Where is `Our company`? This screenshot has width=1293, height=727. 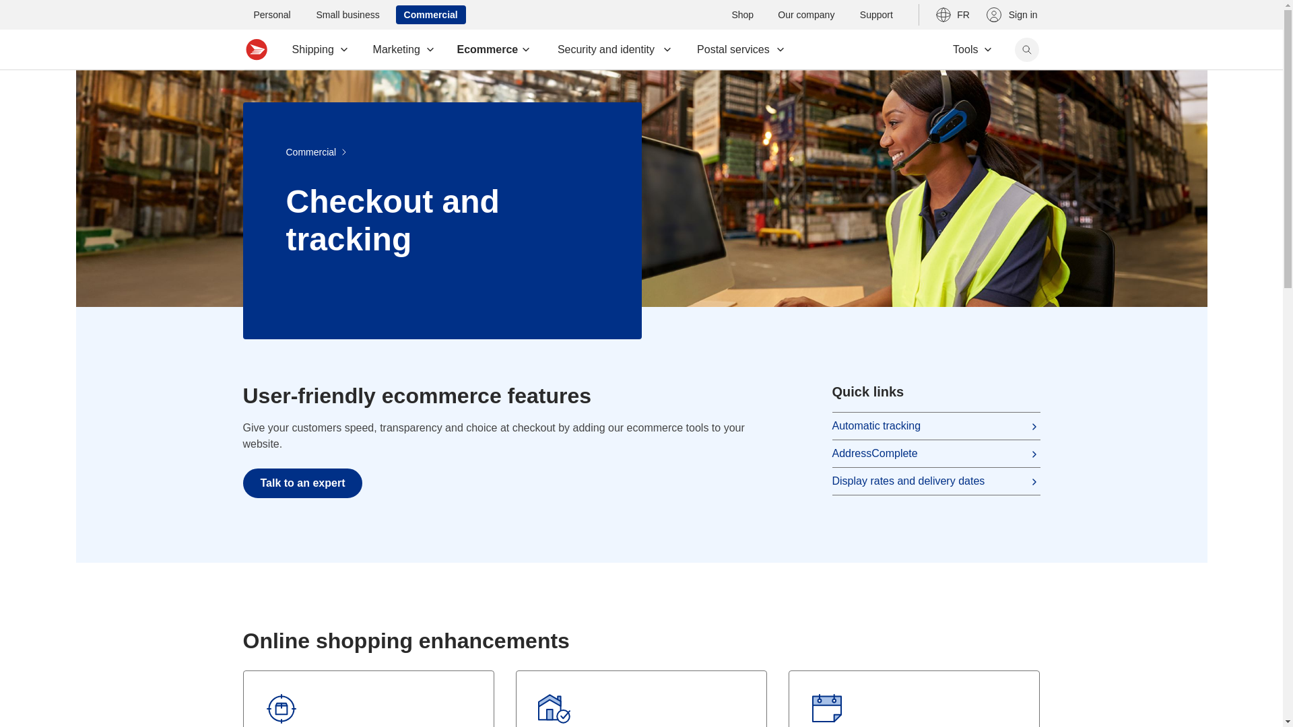 Our company is located at coordinates (805, 14).